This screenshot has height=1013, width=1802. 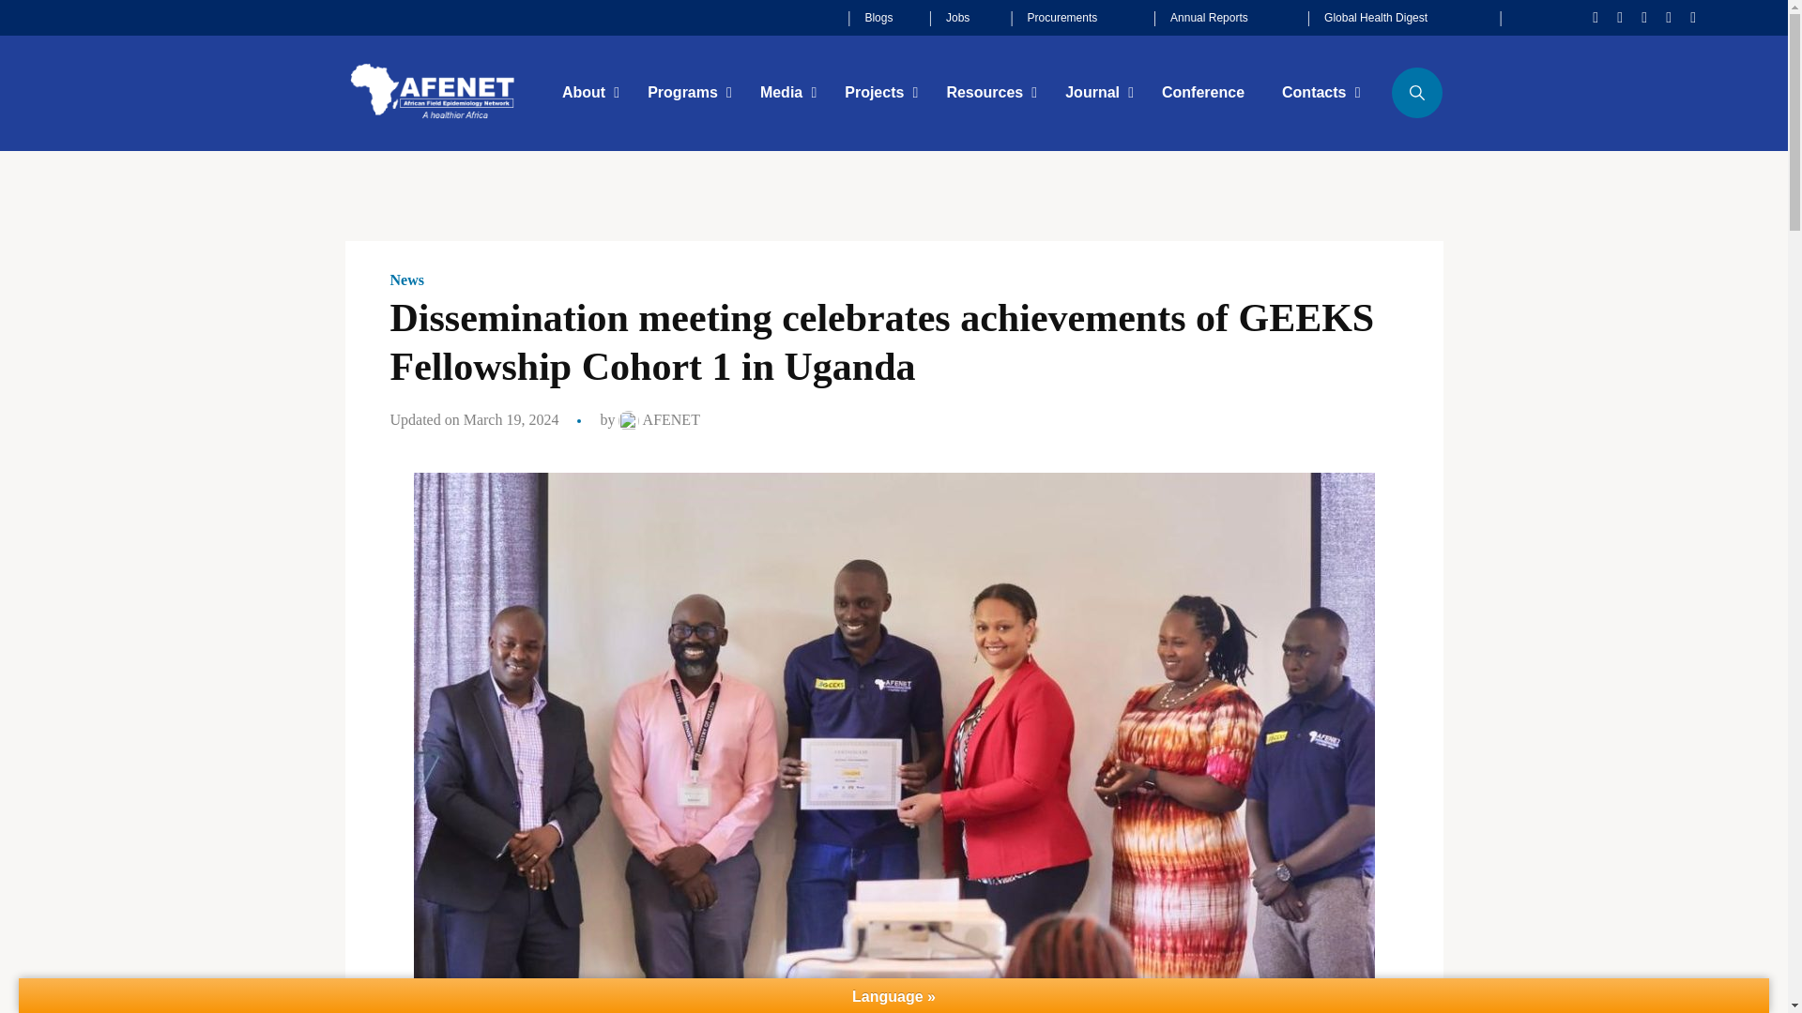 I want to click on About, so click(x=586, y=94).